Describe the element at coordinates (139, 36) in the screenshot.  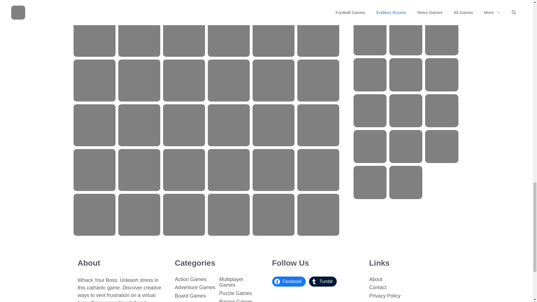
I see `Solitaire` at that location.